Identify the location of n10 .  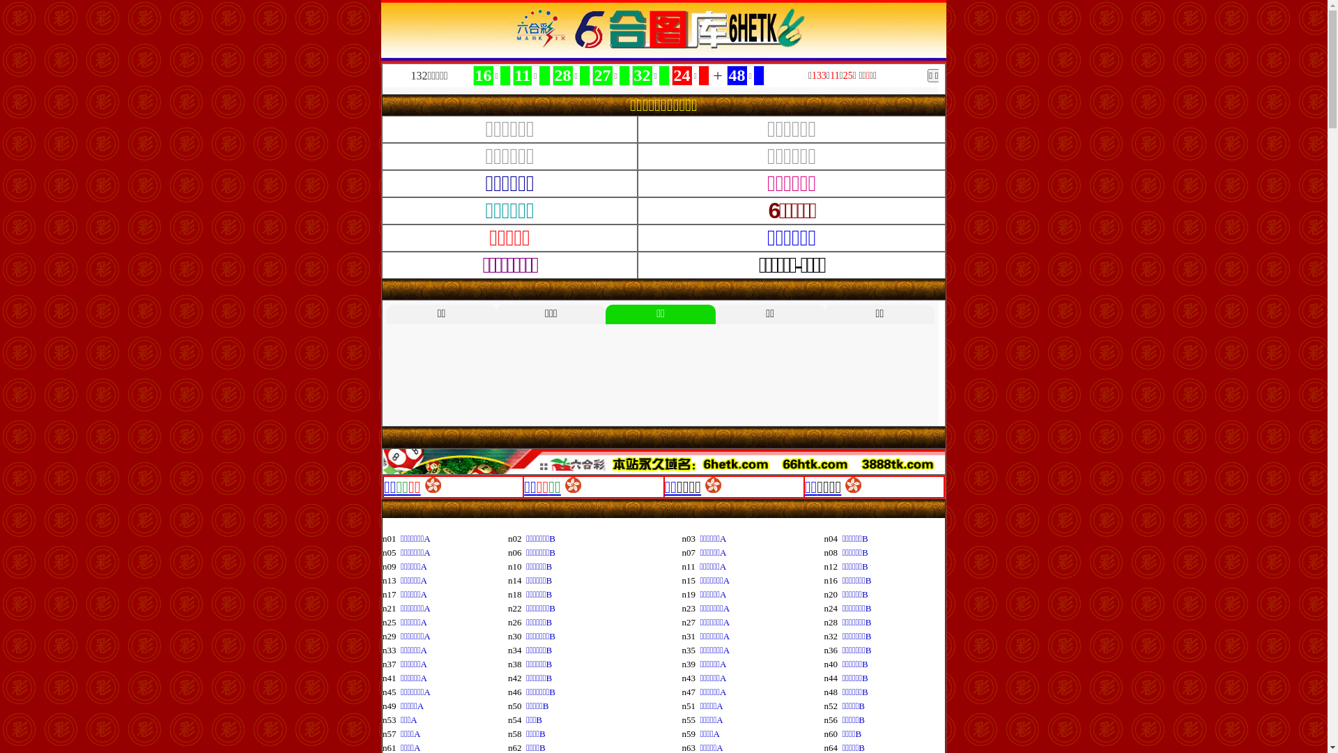
(517, 566).